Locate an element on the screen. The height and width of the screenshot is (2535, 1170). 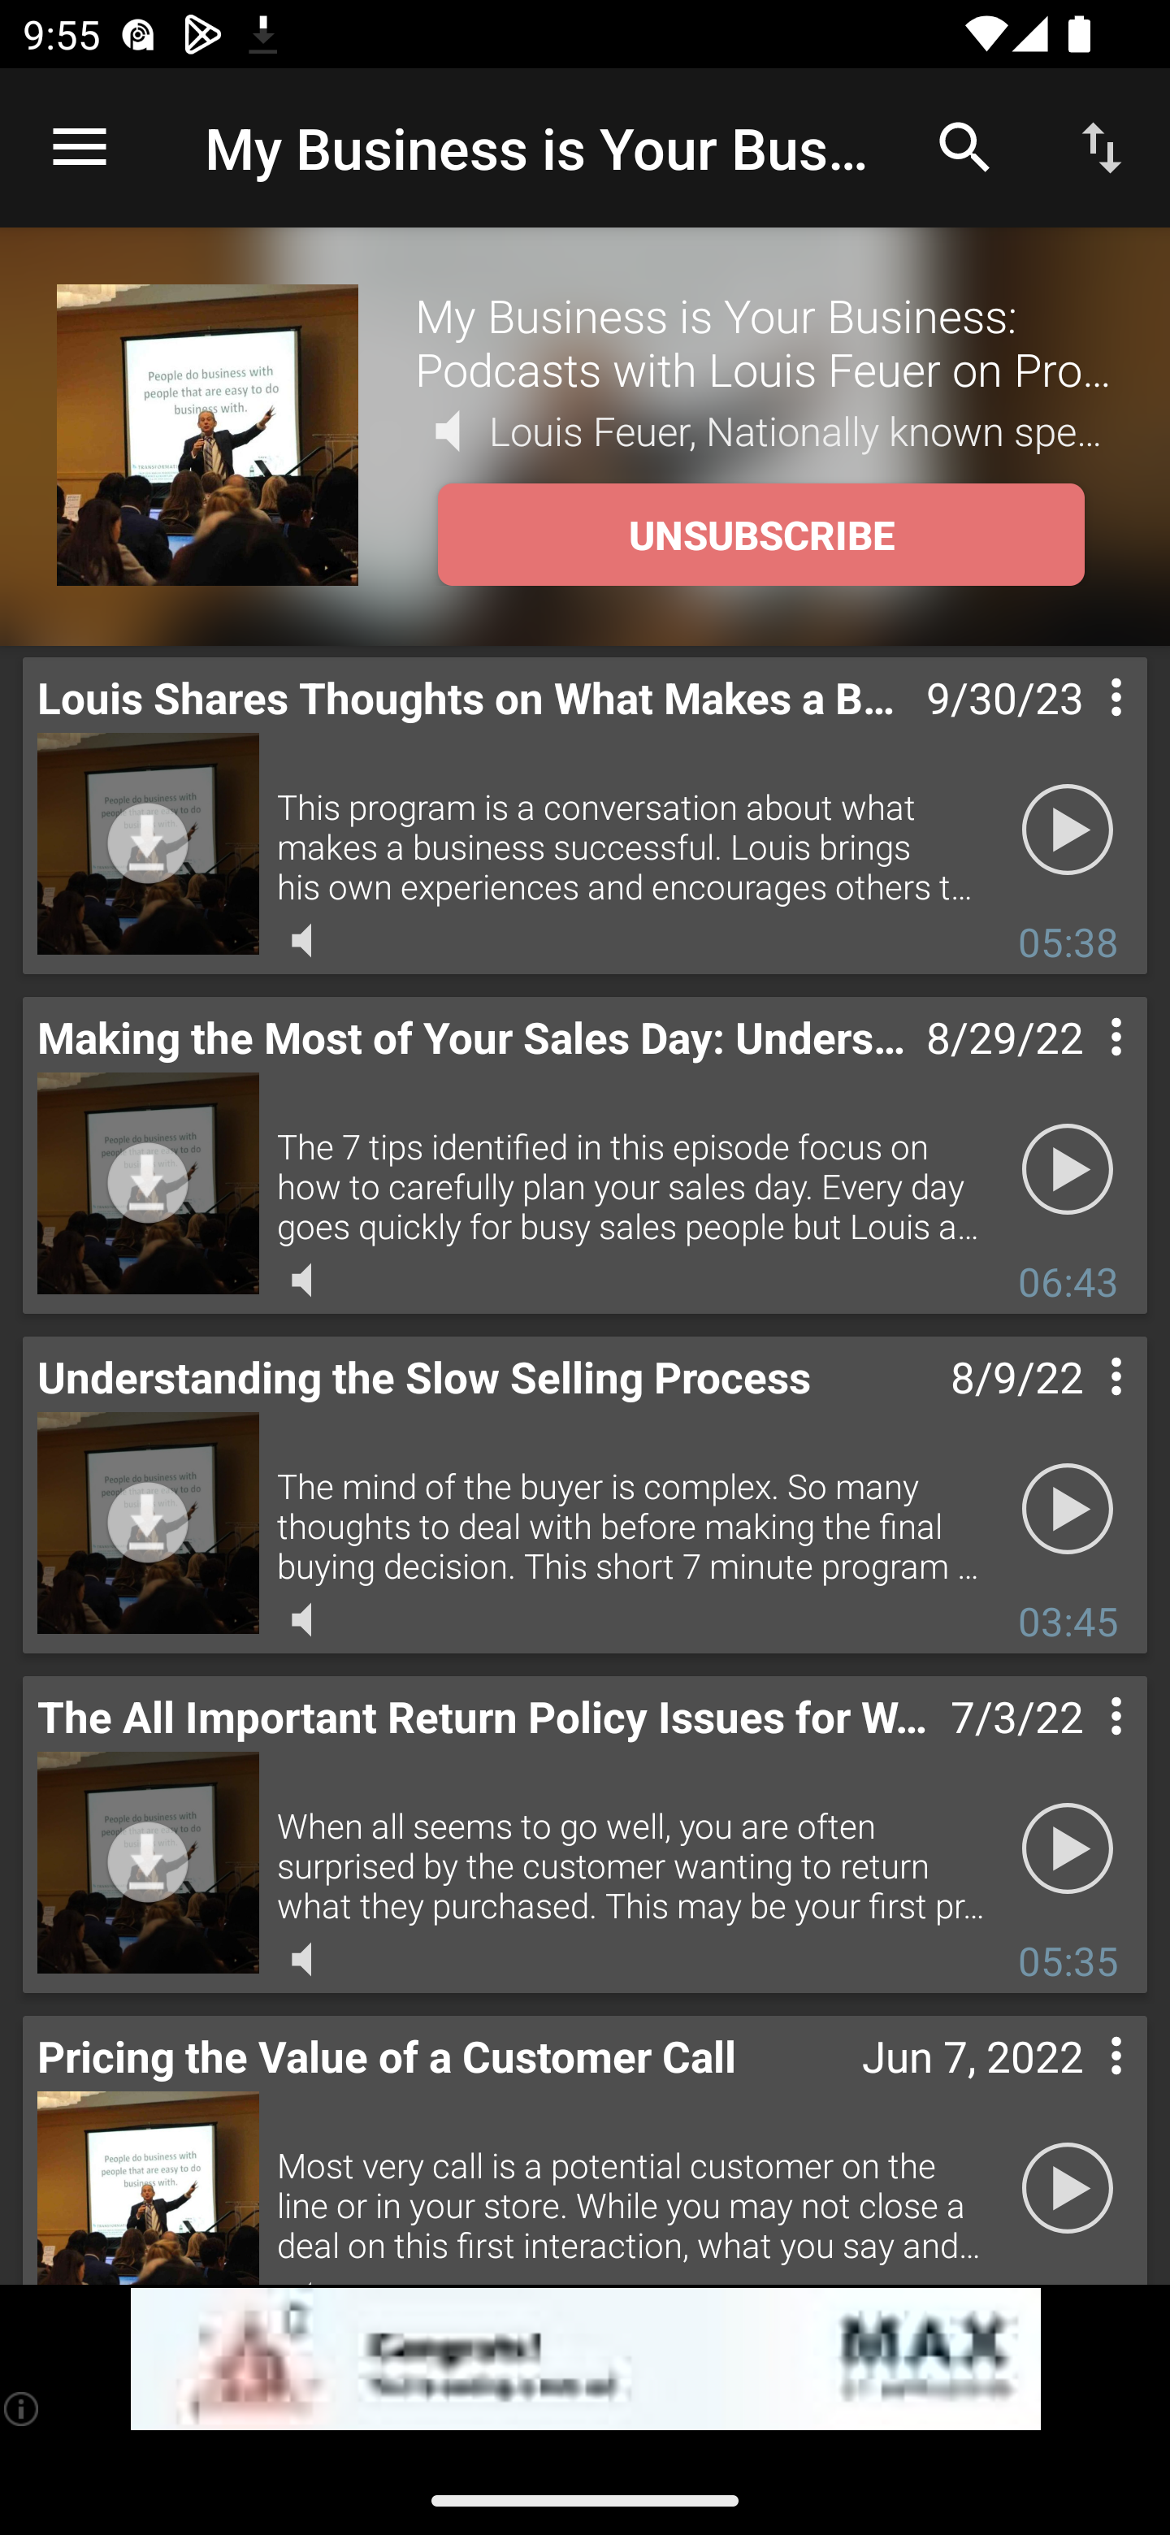
(i) is located at coordinates (23, 2408).